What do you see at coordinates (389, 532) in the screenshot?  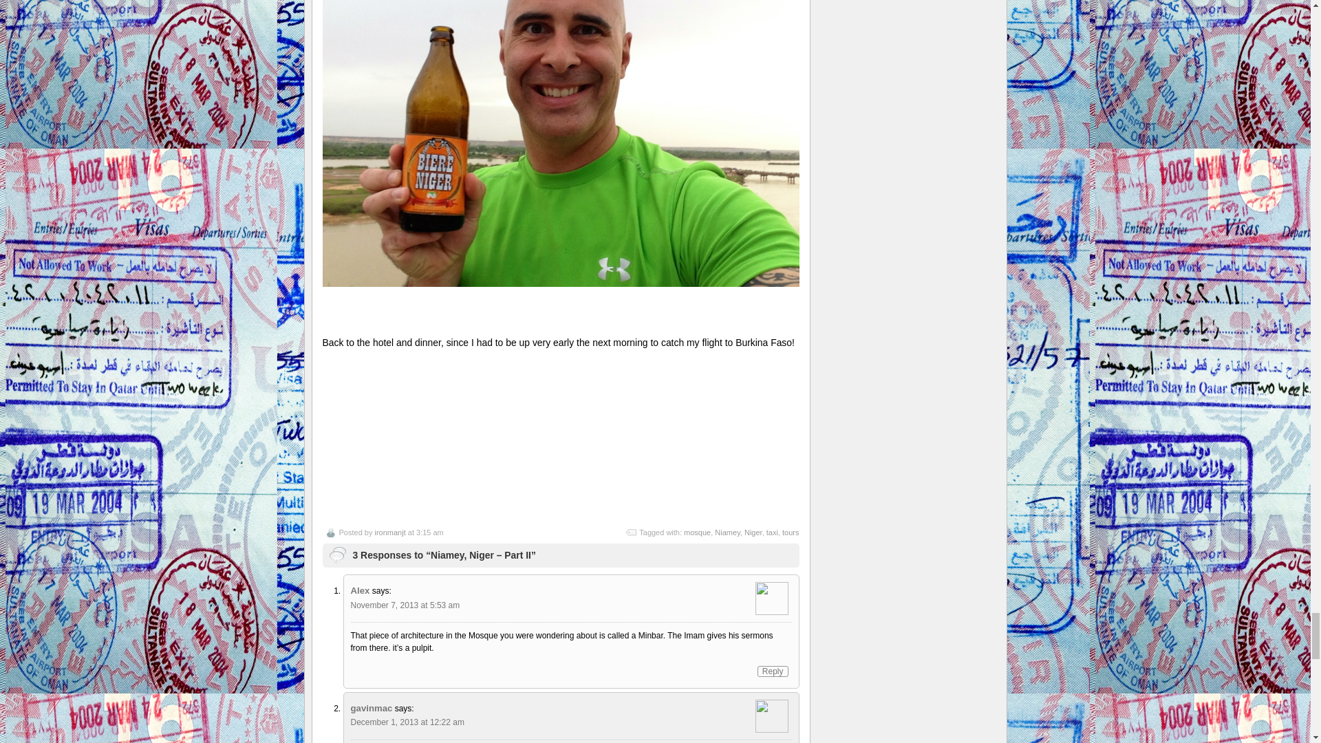 I see `ironmanjt` at bounding box center [389, 532].